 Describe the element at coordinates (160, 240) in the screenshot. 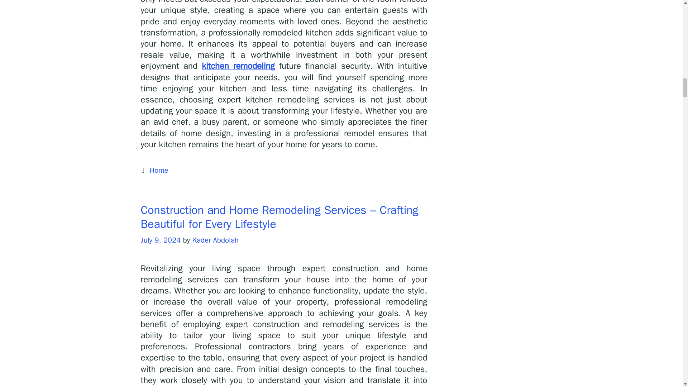

I see `July 9, 2024` at that location.